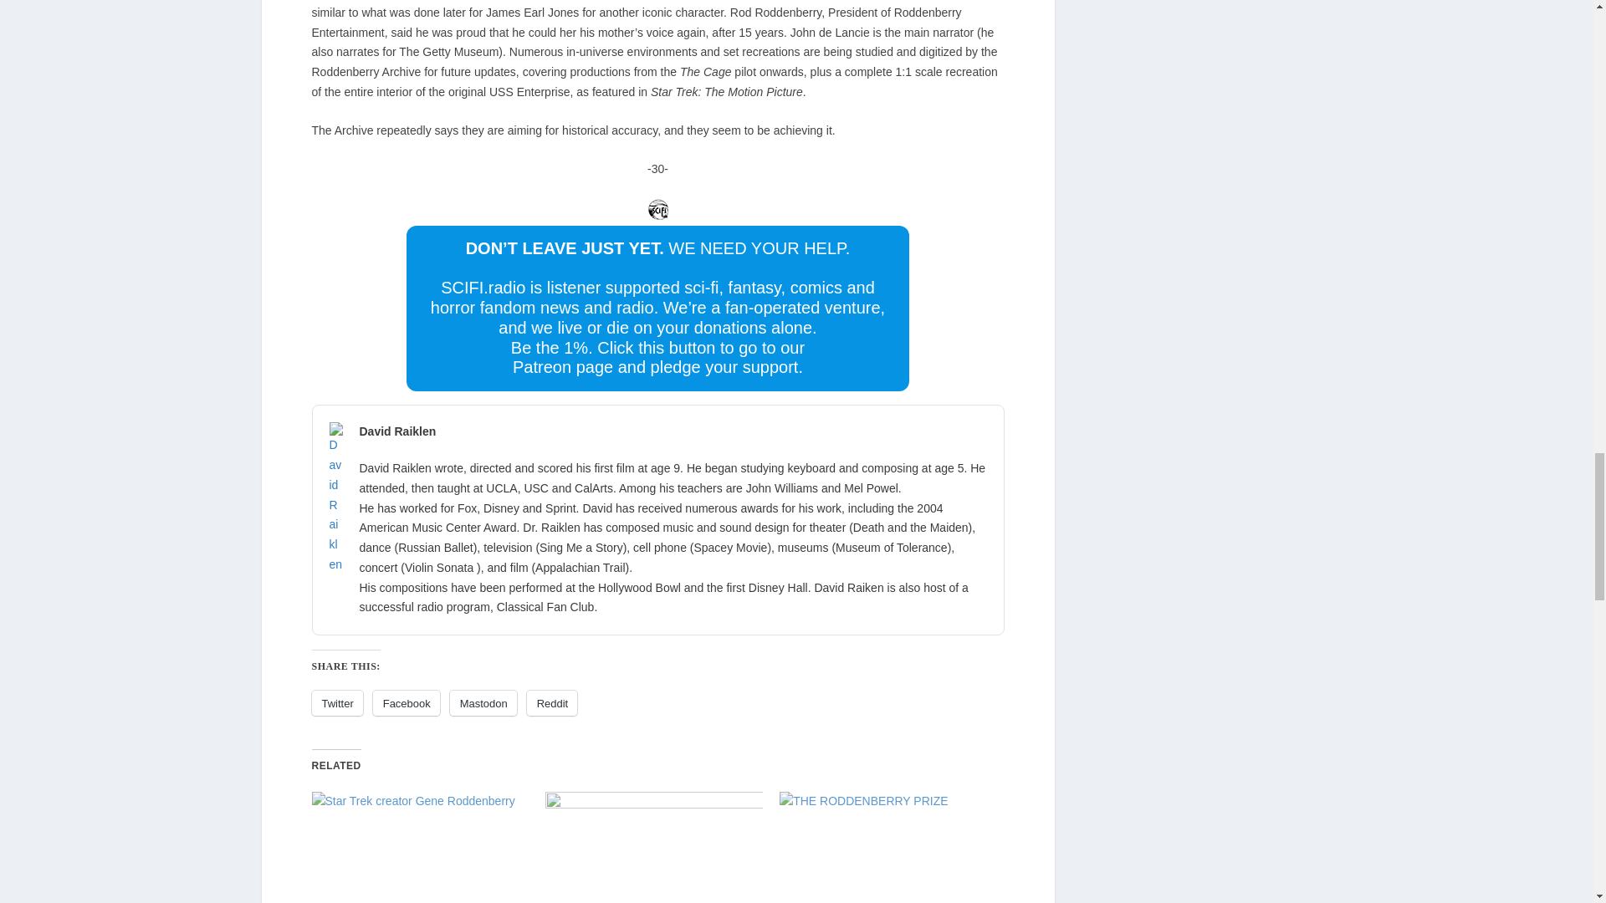 Image resolution: width=1606 pixels, height=903 pixels. Describe the element at coordinates (483, 703) in the screenshot. I see `Click to share on Mastodon` at that location.